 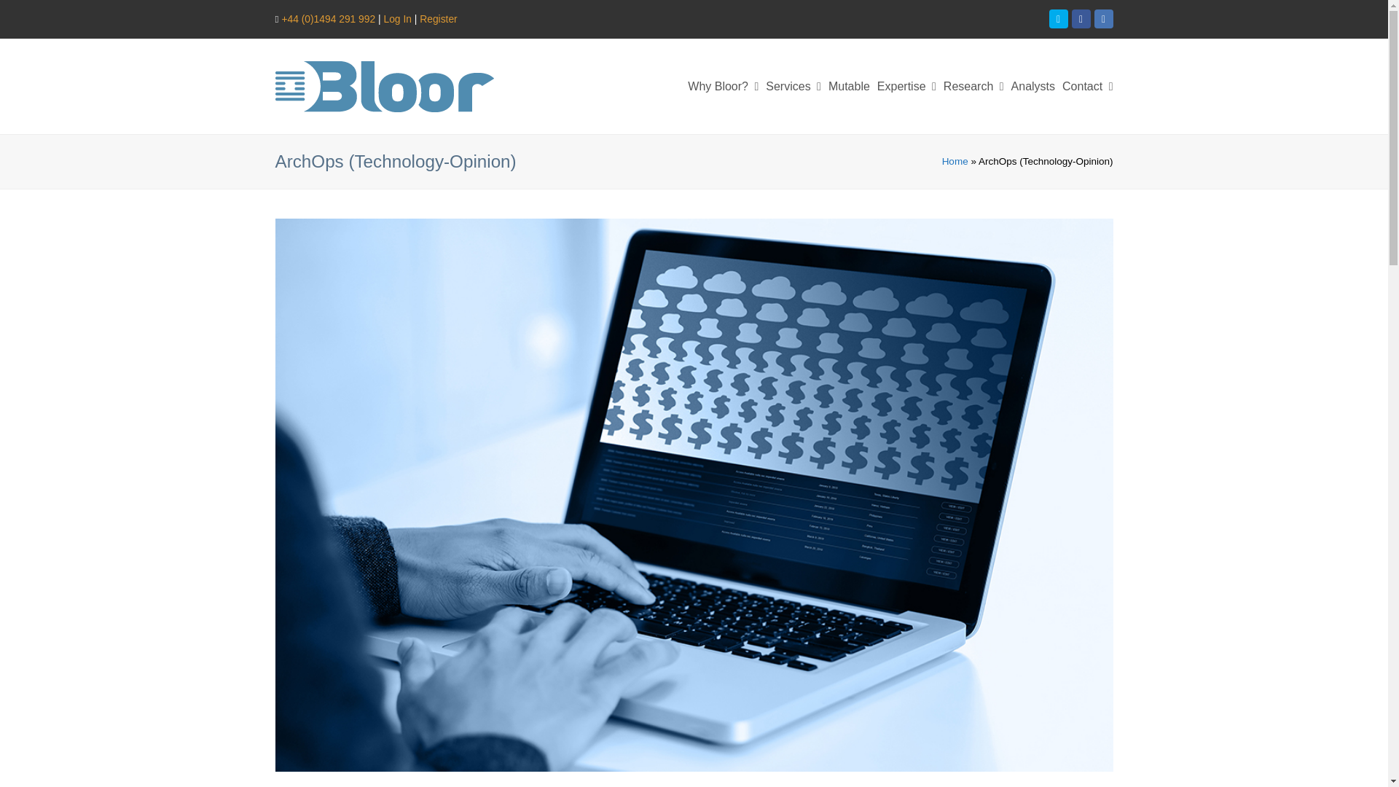 What do you see at coordinates (1080, 18) in the screenshot?
I see `Facebook` at bounding box center [1080, 18].